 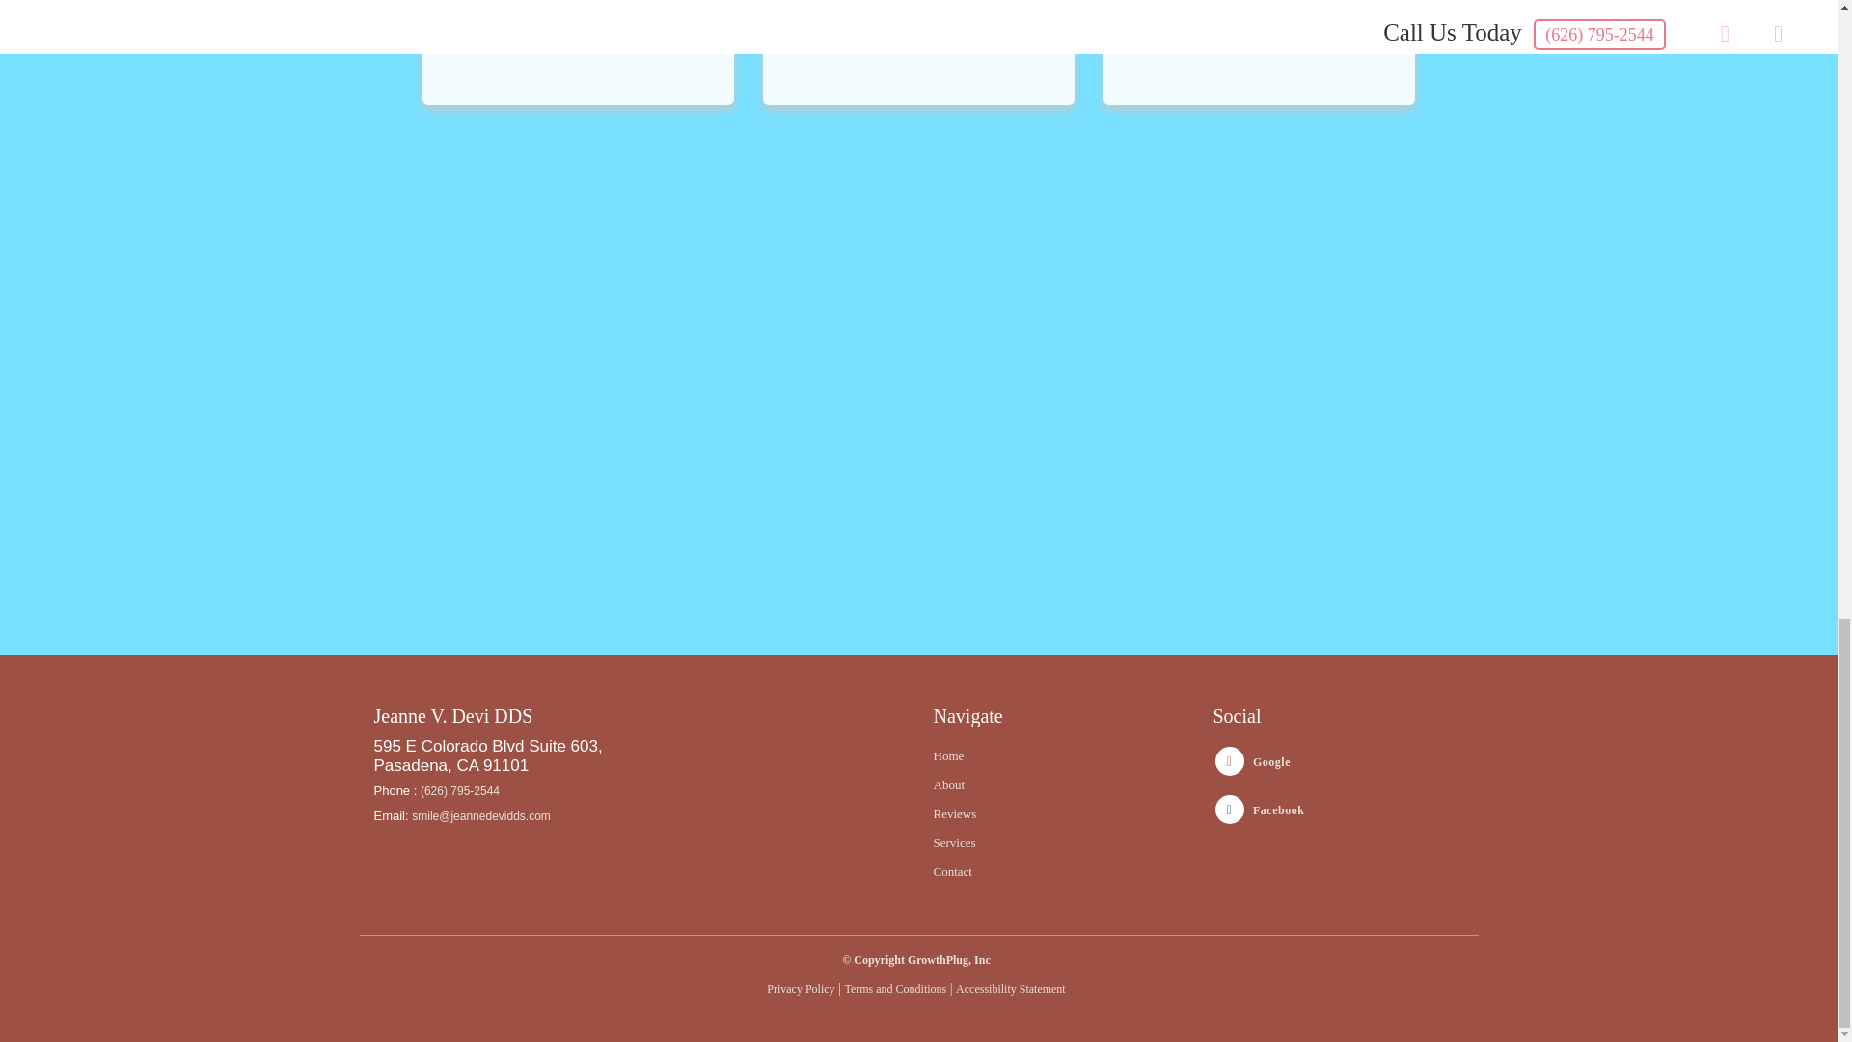 I want to click on Home, so click(x=949, y=755).